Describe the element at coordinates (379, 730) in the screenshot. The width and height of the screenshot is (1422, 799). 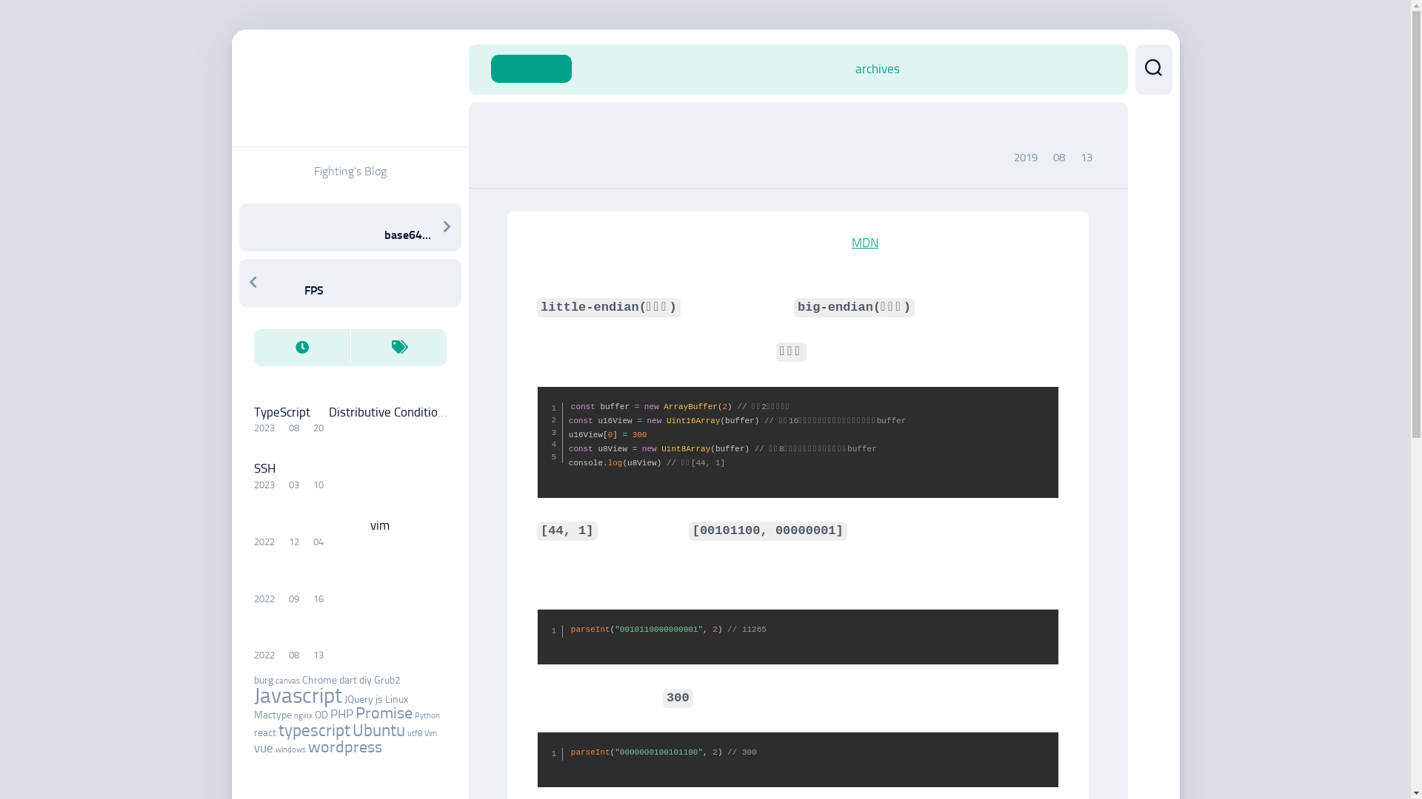
I see `Ubuntu` at that location.